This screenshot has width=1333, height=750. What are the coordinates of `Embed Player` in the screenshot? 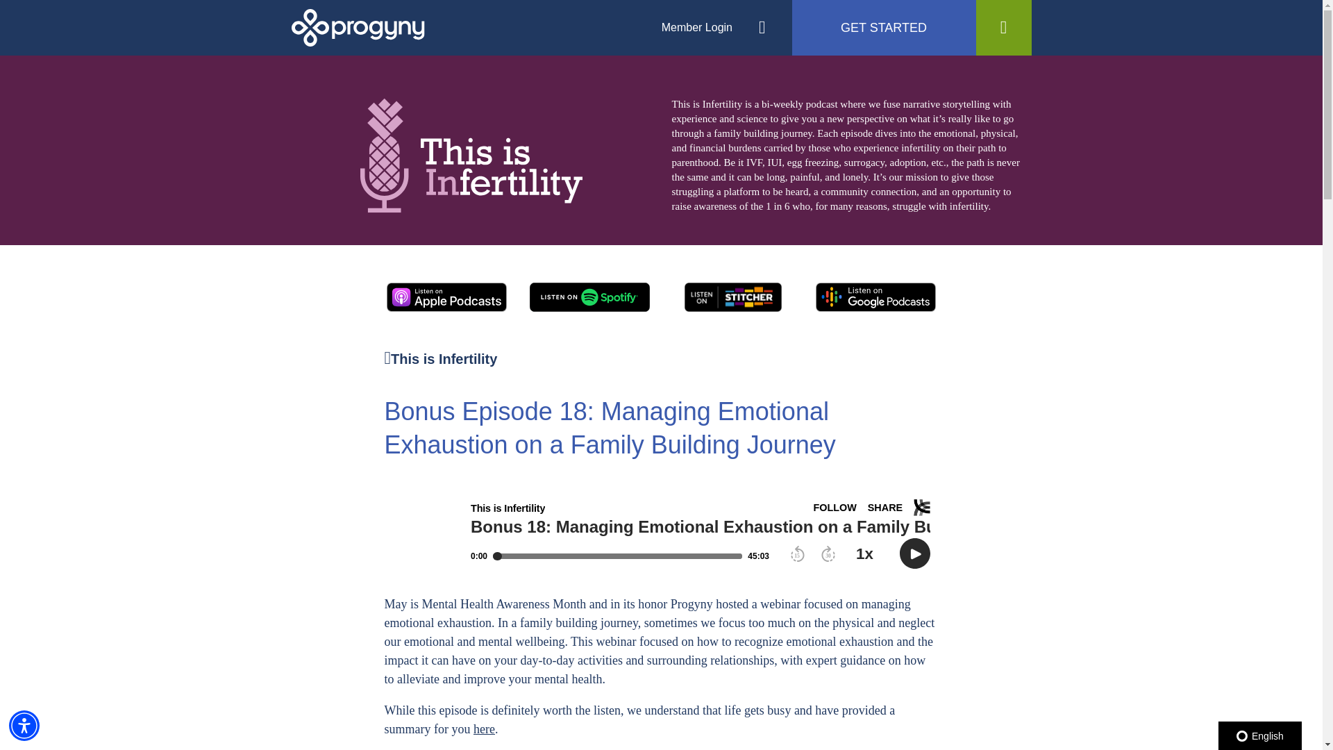 It's located at (661, 533).